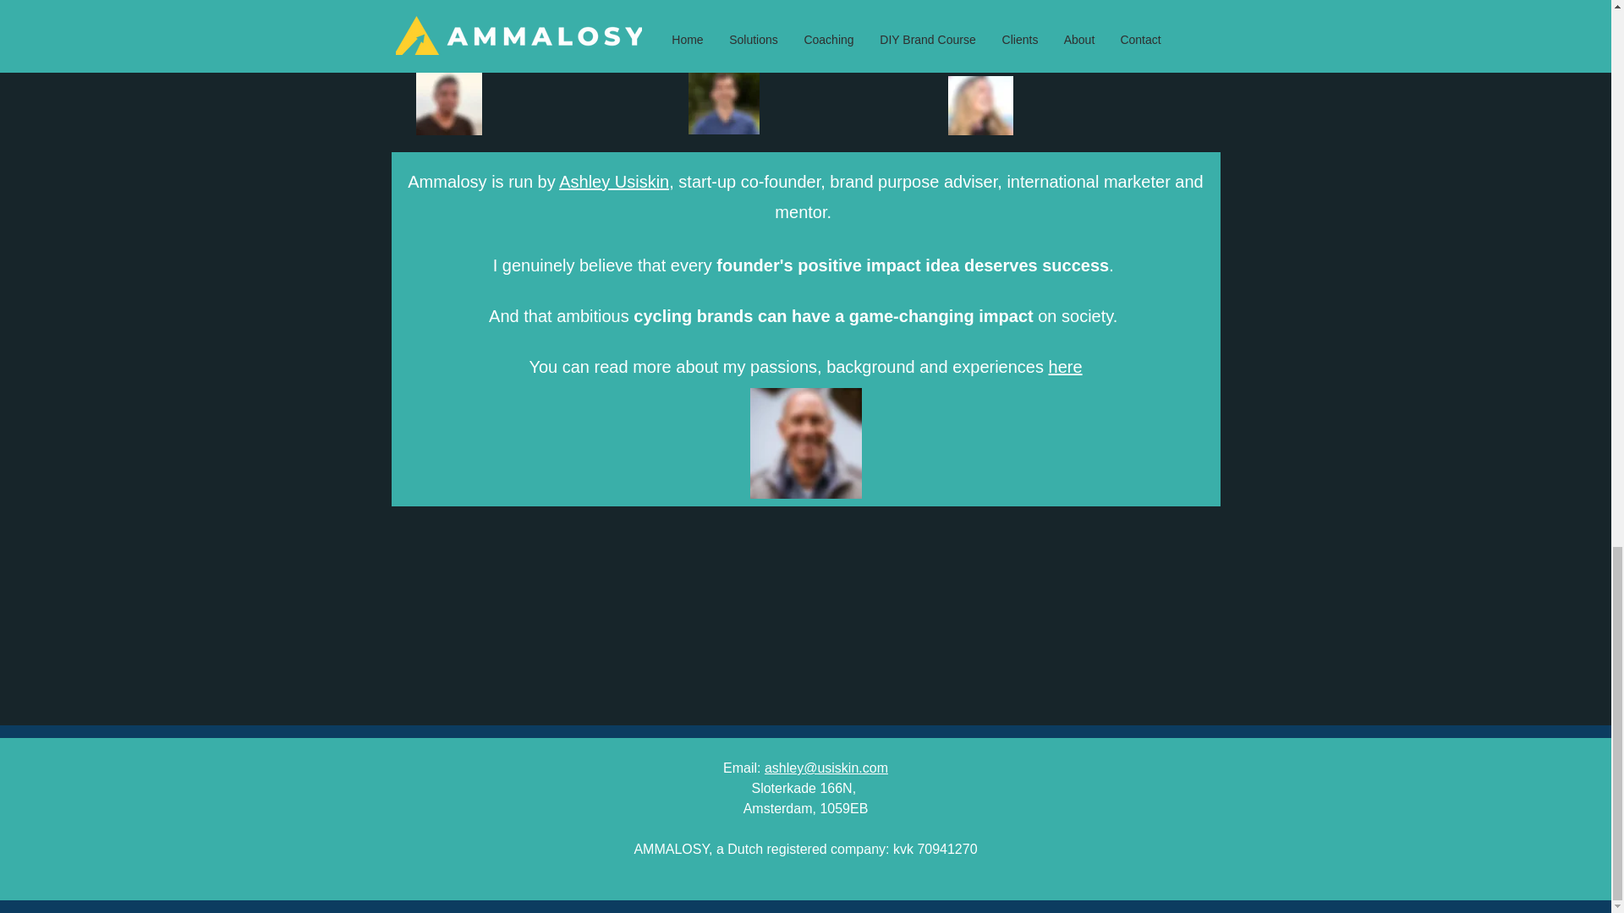  Describe the element at coordinates (965, 8) in the screenshot. I see `Kndrd` at that location.